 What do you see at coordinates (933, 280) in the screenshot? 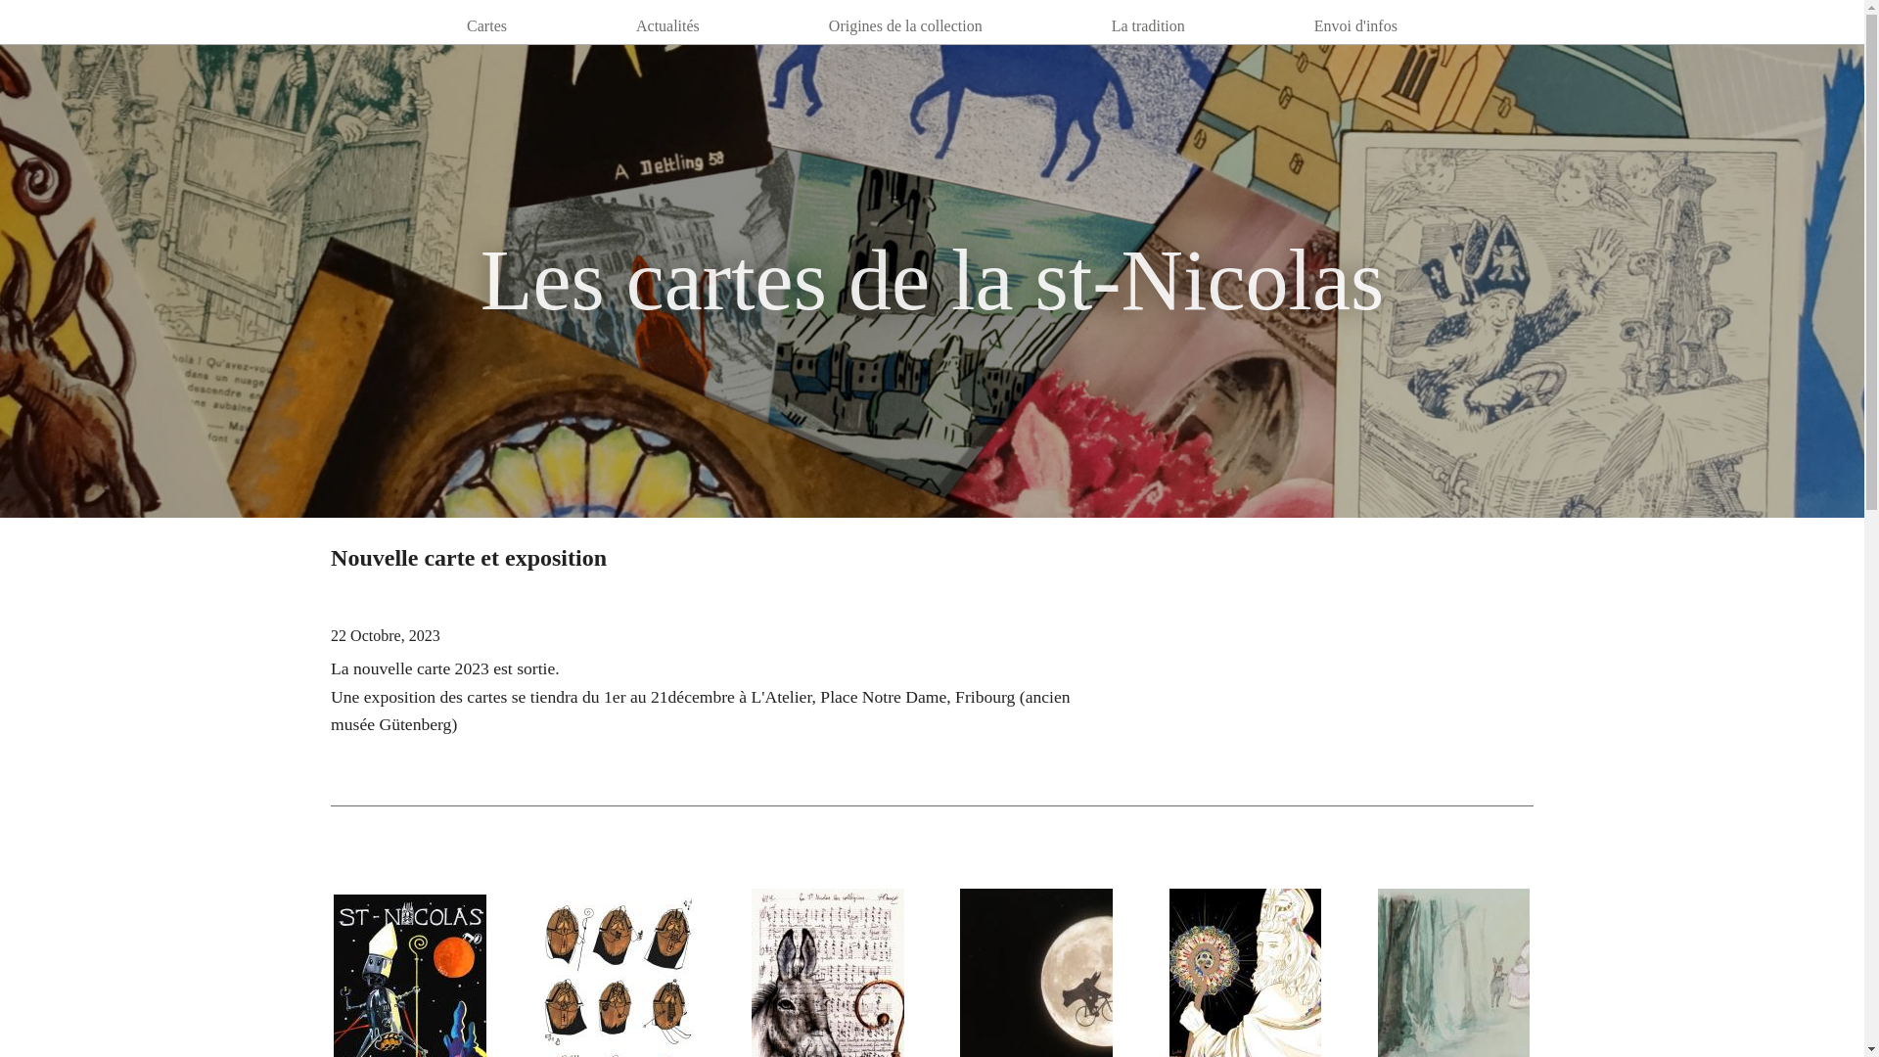
I see `Les cartes de la st-Nicolas` at bounding box center [933, 280].